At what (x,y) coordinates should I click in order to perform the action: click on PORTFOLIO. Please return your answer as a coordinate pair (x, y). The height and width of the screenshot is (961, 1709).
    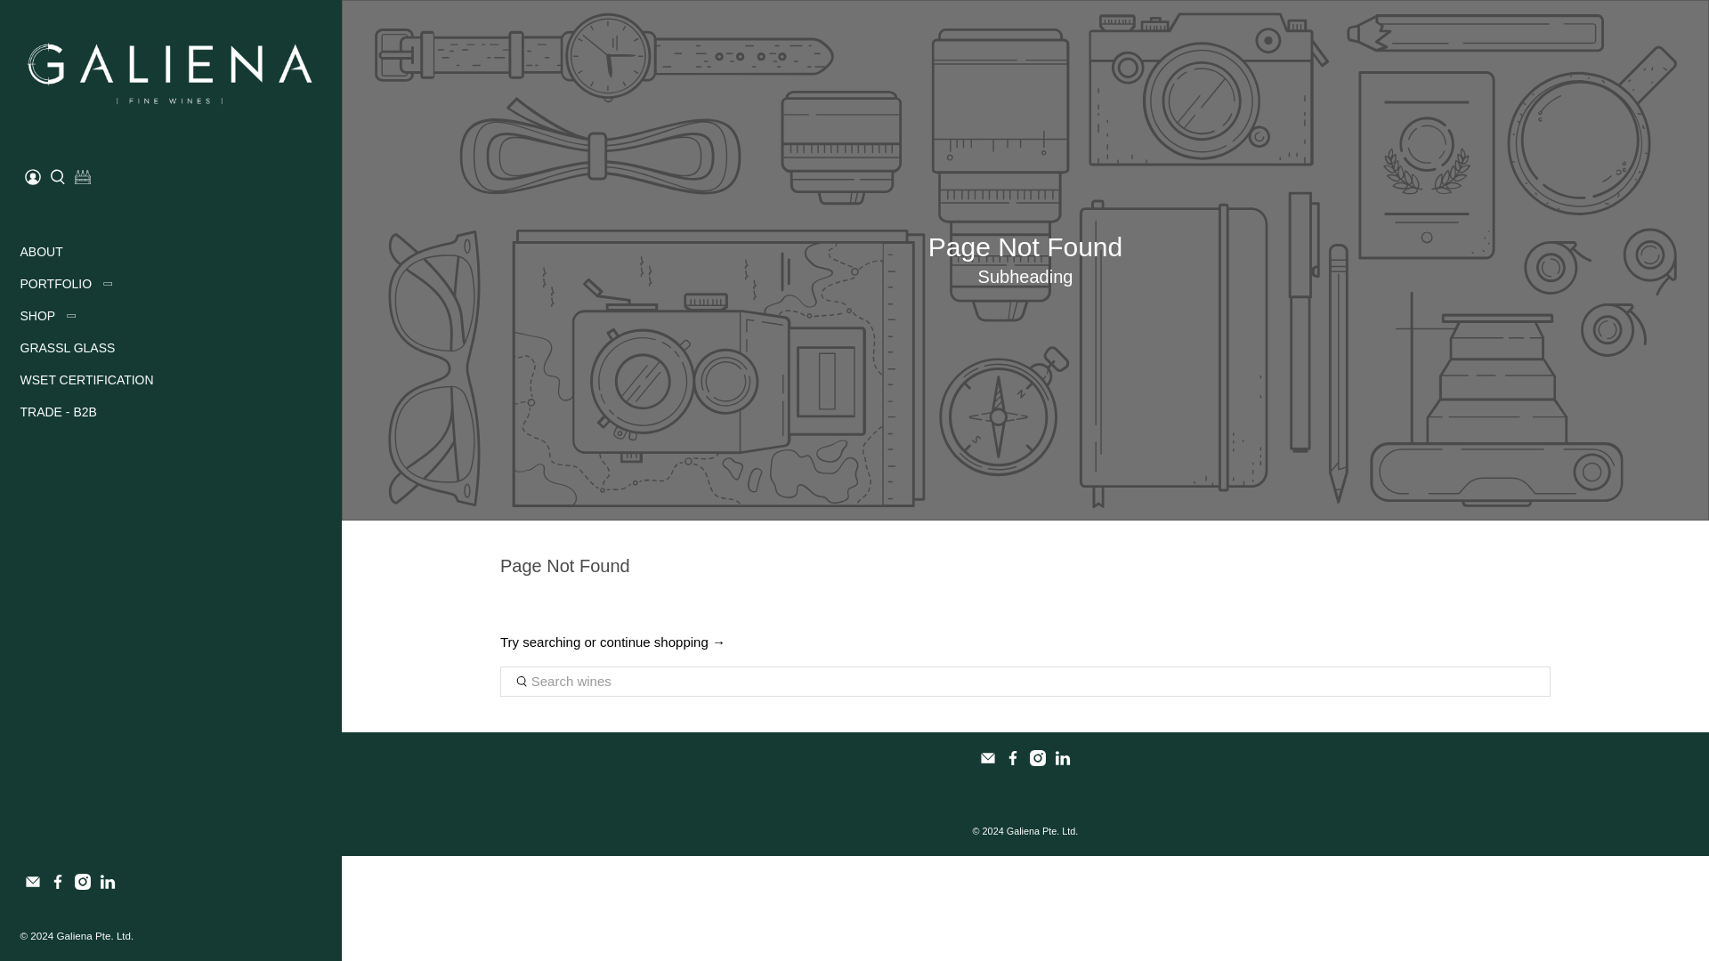
    Looking at the image, I should click on (71, 290).